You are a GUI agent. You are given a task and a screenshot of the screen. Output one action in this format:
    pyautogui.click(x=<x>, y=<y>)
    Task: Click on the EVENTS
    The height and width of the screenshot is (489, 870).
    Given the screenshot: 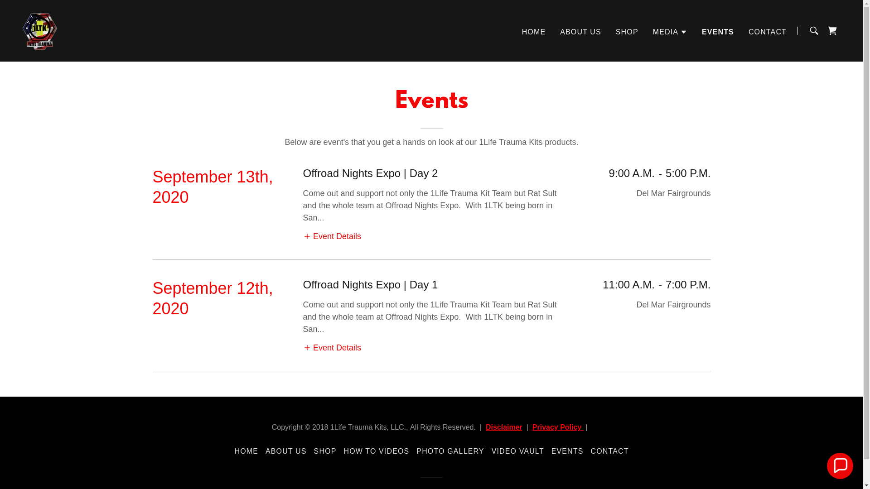 What is the action you would take?
    pyautogui.click(x=567, y=451)
    